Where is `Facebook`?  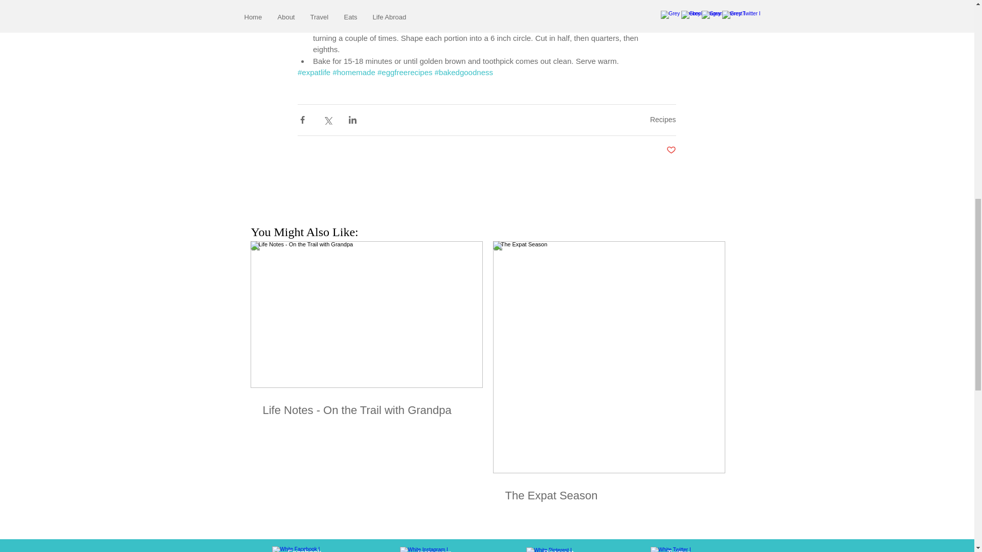
Facebook is located at coordinates (304, 550).